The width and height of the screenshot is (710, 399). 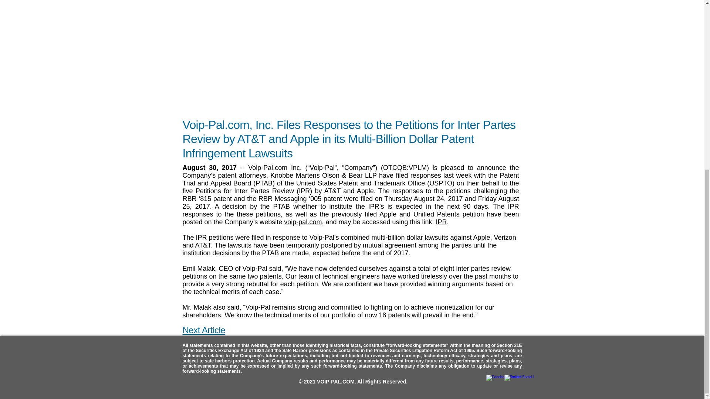 I want to click on IPR, so click(x=442, y=222).